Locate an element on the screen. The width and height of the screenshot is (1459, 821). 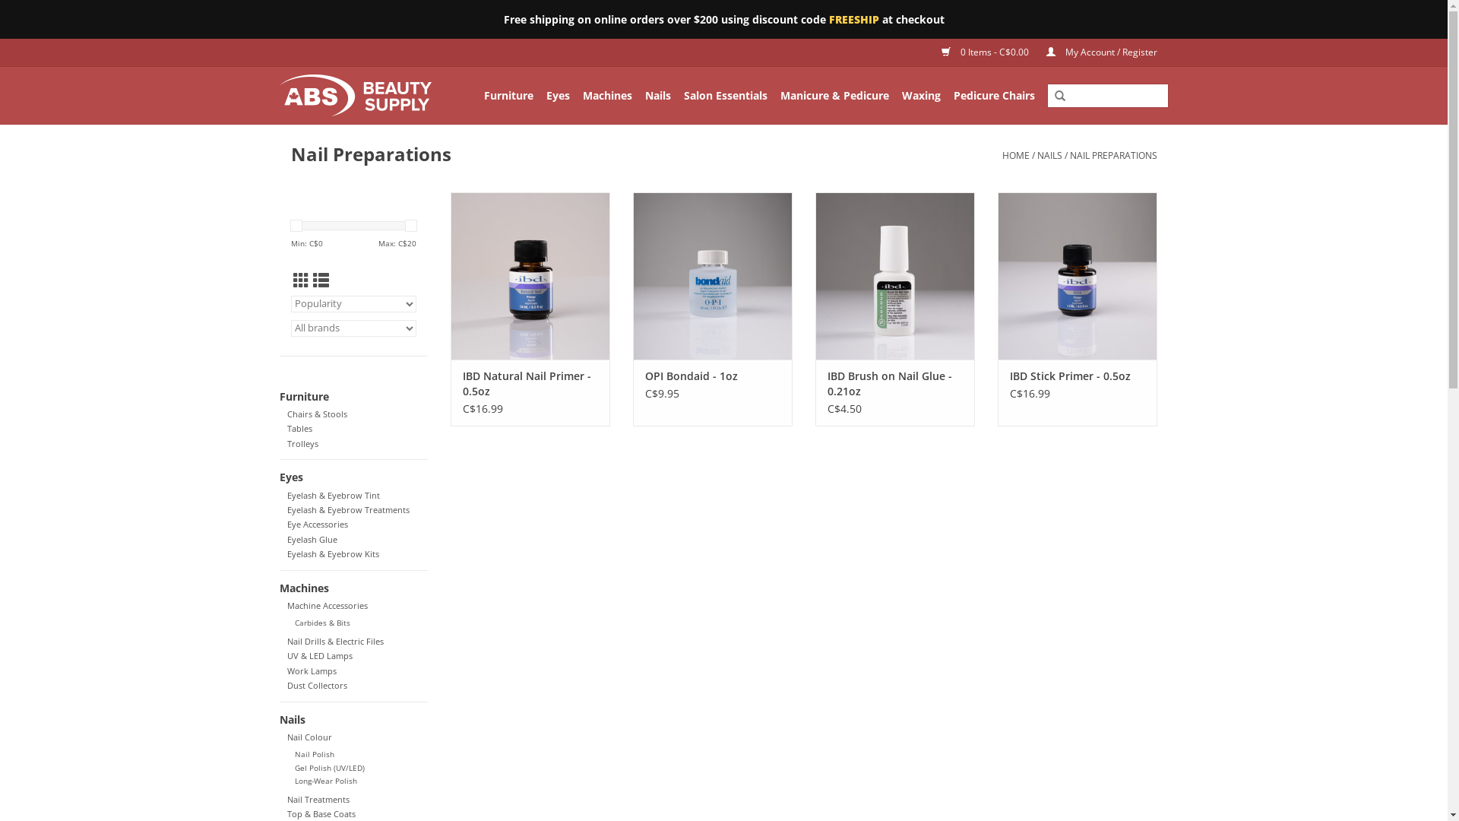
0 Items - C$0.00 is located at coordinates (978, 52).